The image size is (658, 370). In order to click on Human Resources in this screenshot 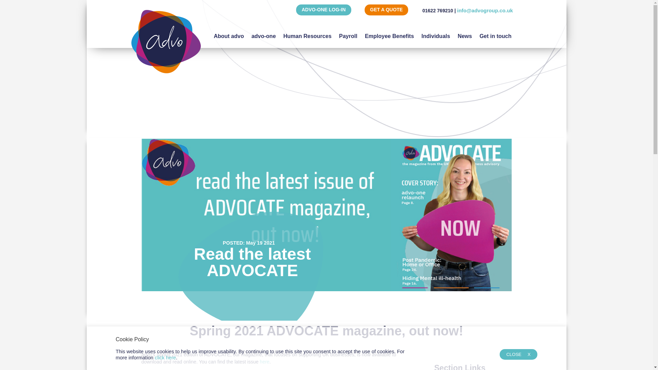, I will do `click(307, 33)`.